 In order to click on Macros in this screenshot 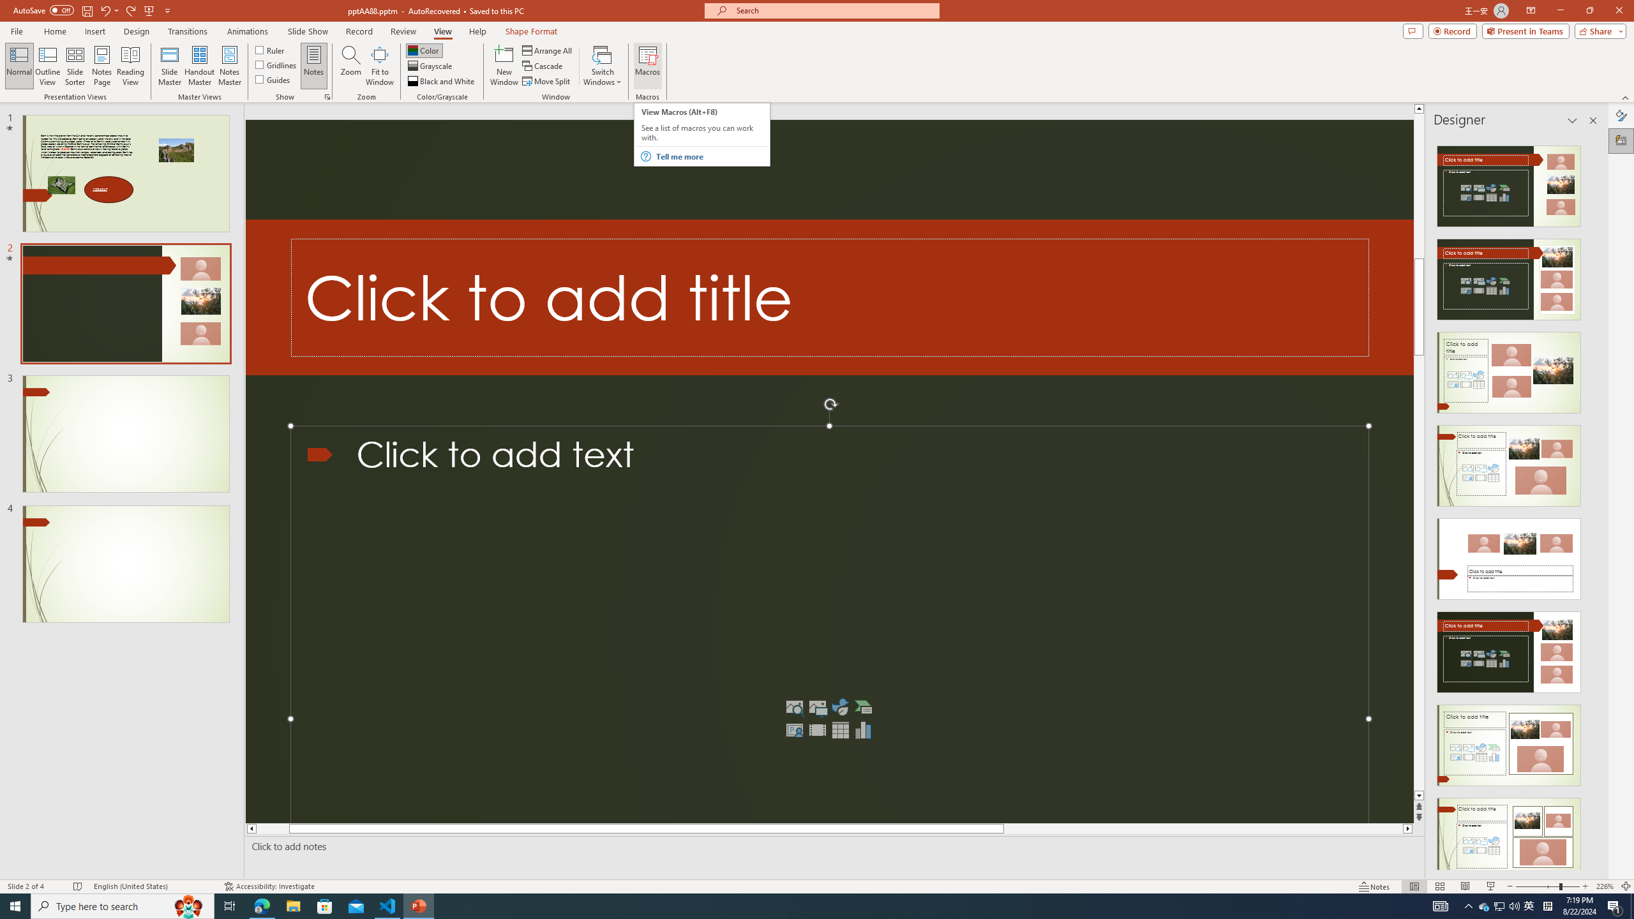, I will do `click(647, 66)`.